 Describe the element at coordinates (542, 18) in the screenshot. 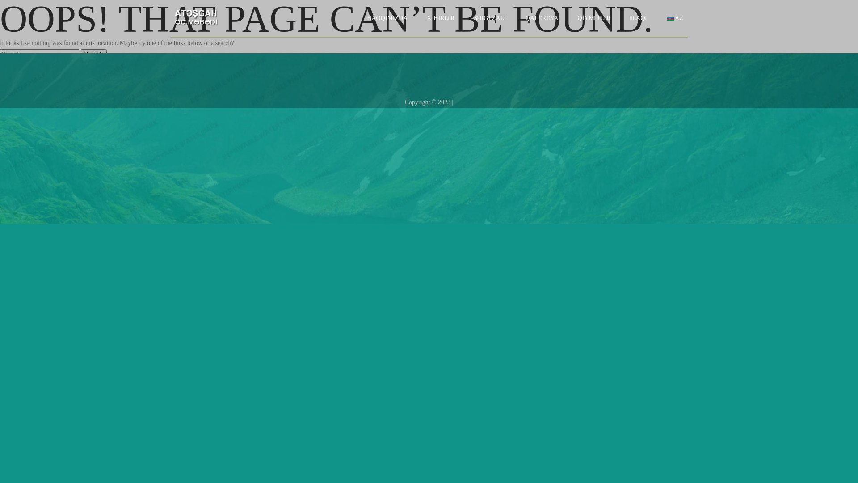

I see `QALEREYA` at that location.